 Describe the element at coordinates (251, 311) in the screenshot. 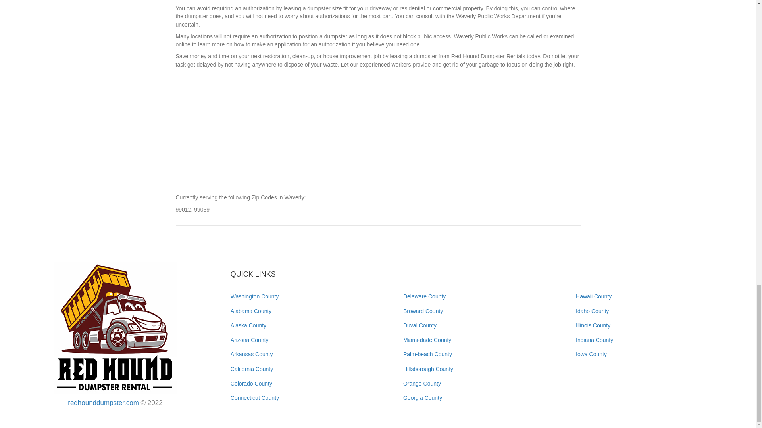

I see `Alabama County` at that location.